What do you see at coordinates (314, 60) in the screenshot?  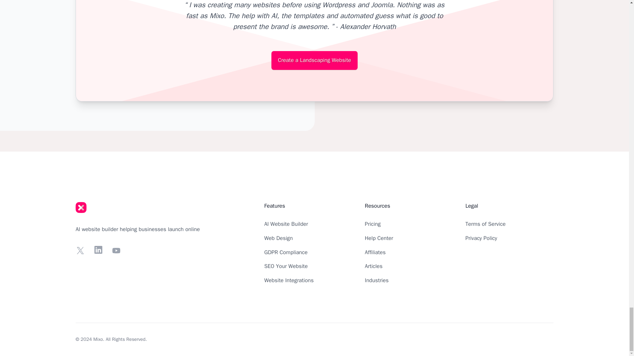 I see `Create a Landscaping Website` at bounding box center [314, 60].